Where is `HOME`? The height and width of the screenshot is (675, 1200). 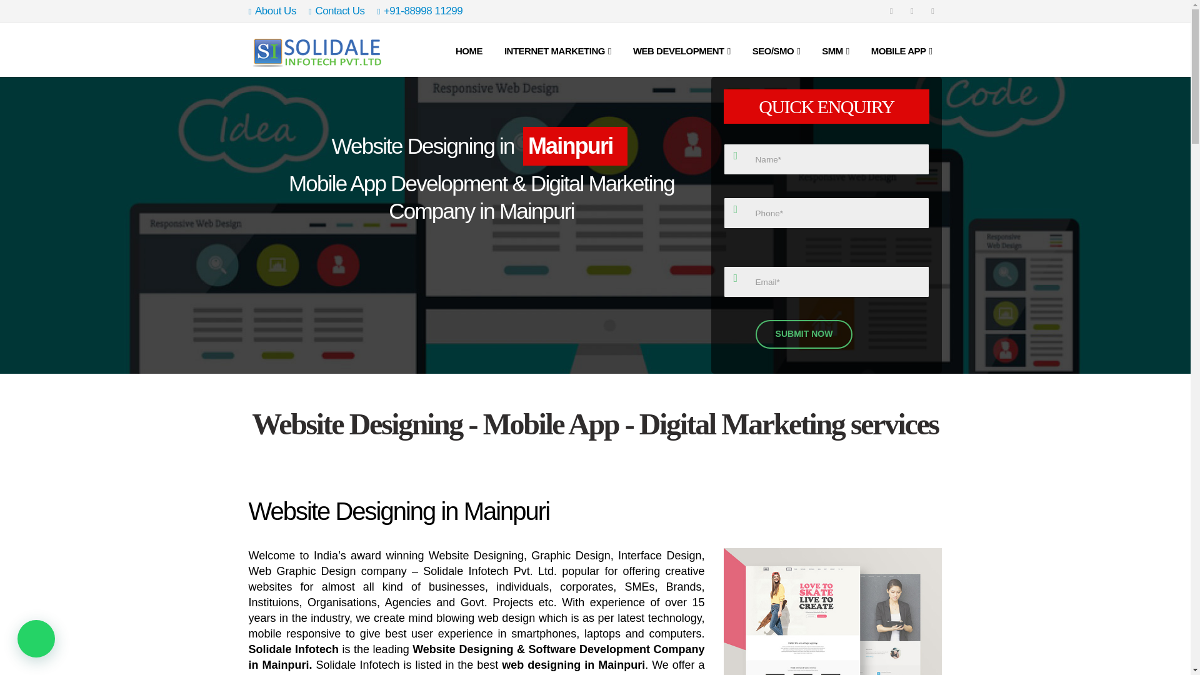
HOME is located at coordinates (467, 49).